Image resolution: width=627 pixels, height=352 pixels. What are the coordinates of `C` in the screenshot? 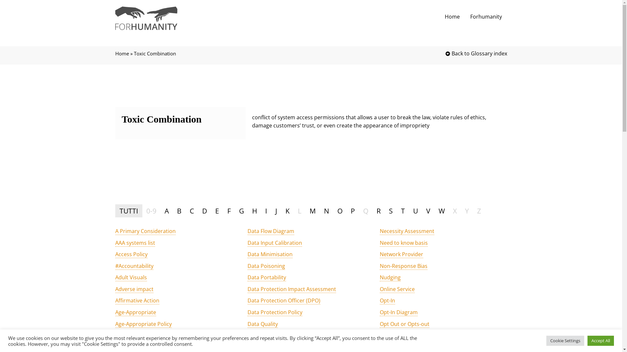 It's located at (192, 211).